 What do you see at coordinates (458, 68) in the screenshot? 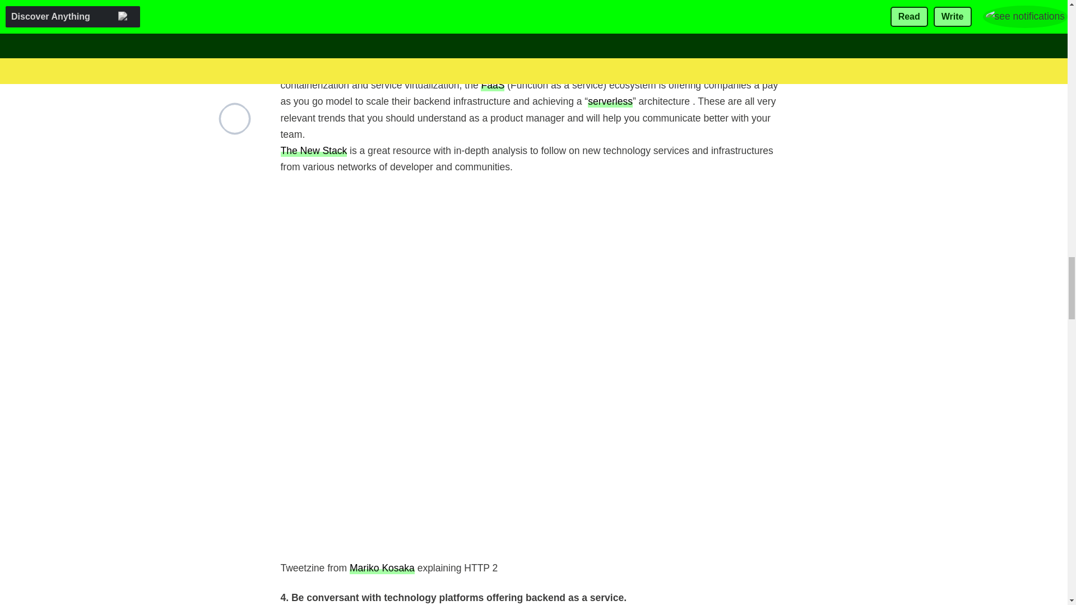
I see `Kubernetes` at bounding box center [458, 68].